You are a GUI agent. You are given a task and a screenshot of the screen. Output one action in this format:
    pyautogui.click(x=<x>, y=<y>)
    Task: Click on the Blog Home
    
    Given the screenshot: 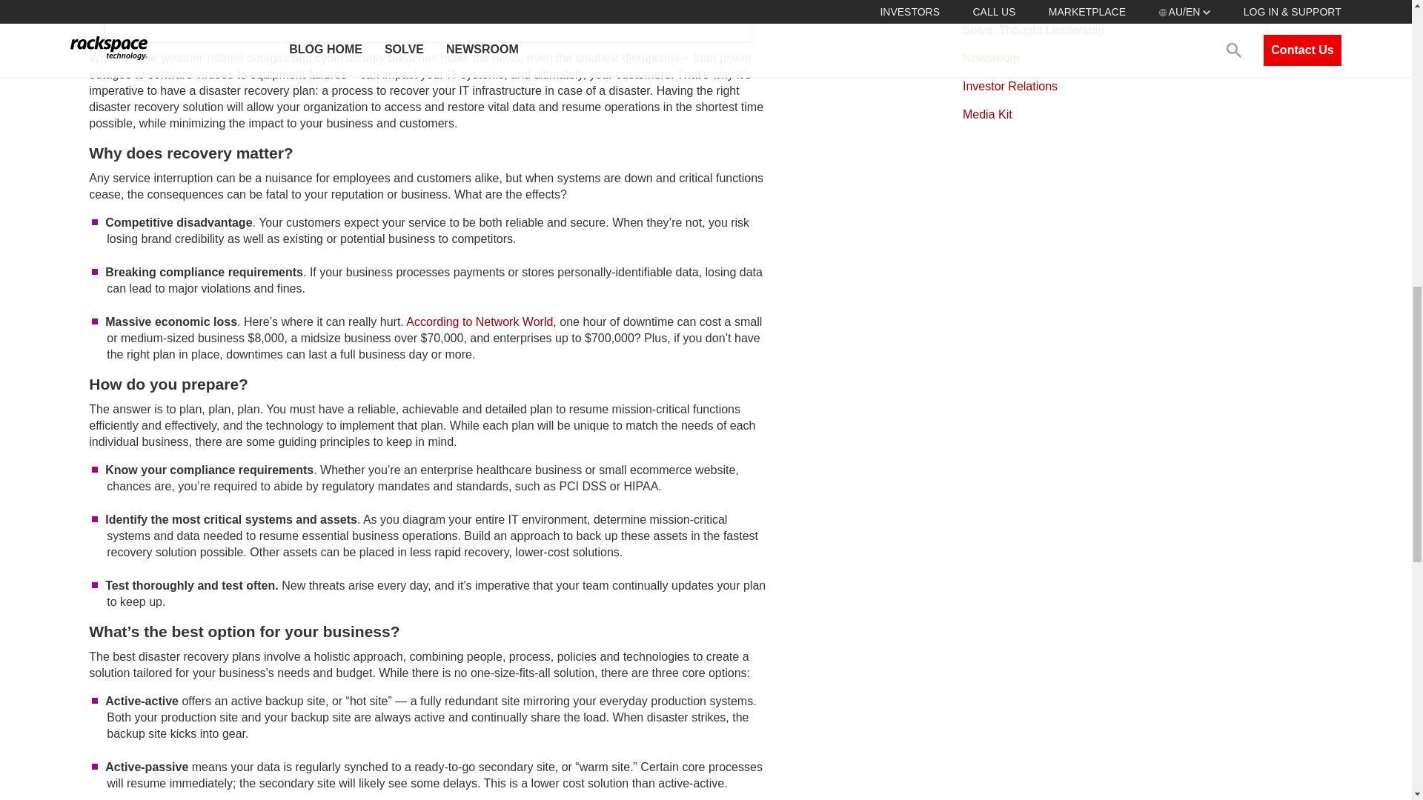 What is the action you would take?
    pyautogui.click(x=992, y=4)
    